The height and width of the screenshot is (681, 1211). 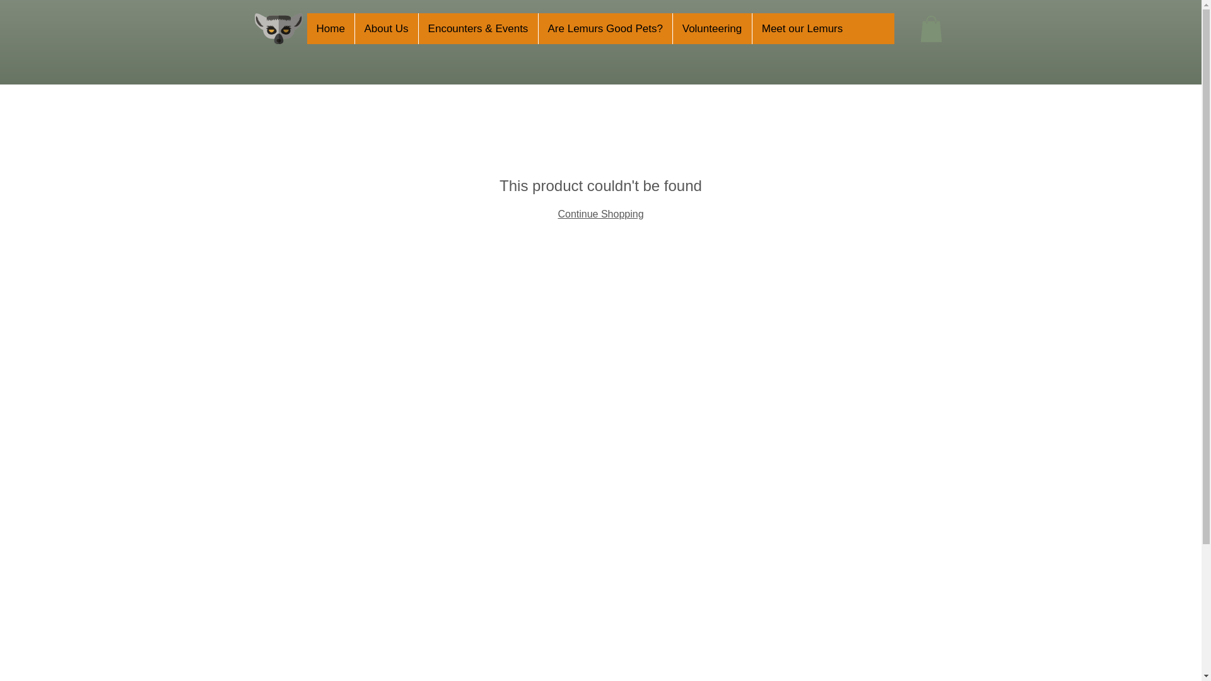 I want to click on Continue Shopping, so click(x=600, y=213).